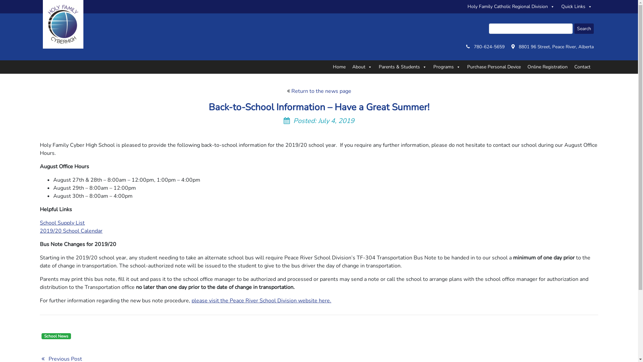  What do you see at coordinates (71, 231) in the screenshot?
I see `2019/20 School Calendar` at bounding box center [71, 231].